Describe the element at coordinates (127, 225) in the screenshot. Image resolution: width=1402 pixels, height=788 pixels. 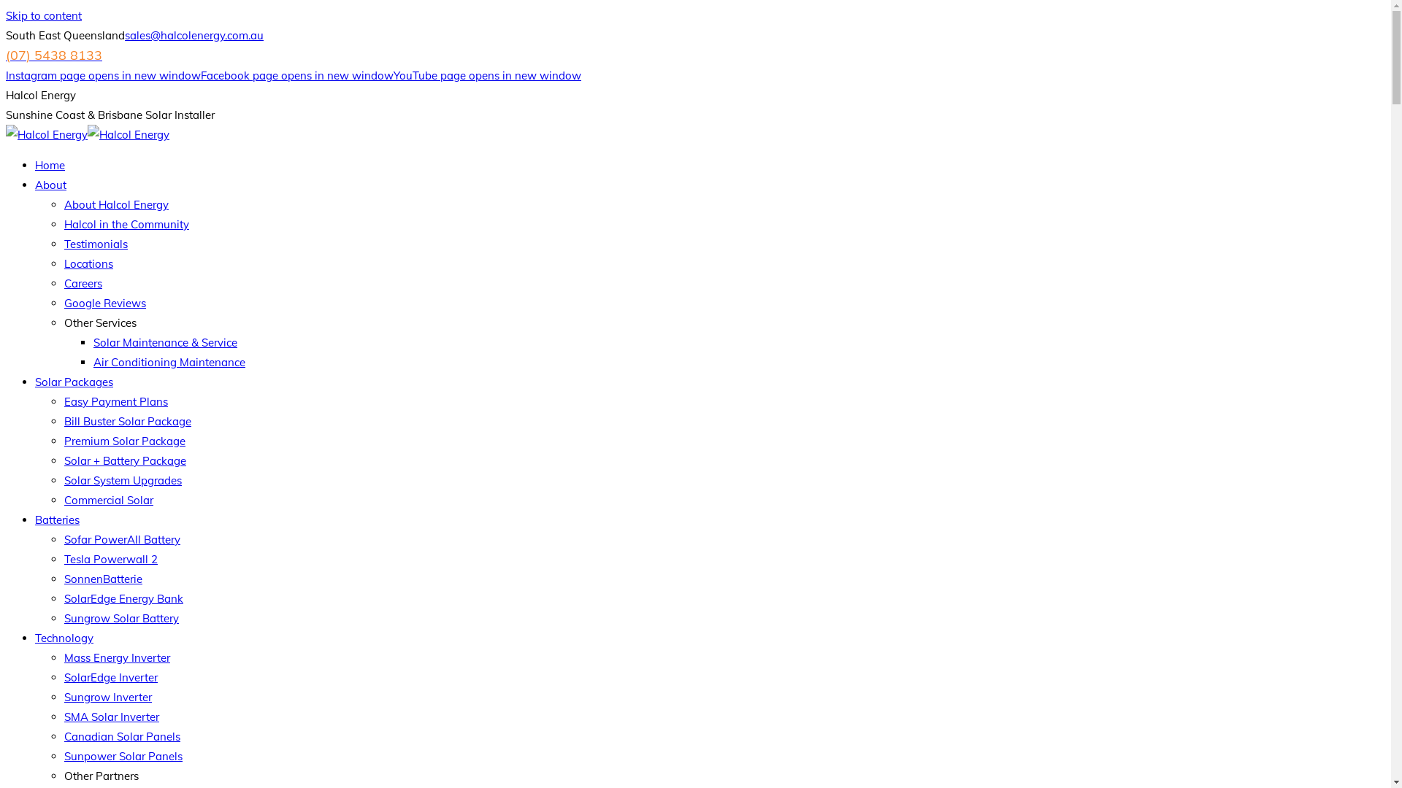
I see `Halcol in the Community` at that location.